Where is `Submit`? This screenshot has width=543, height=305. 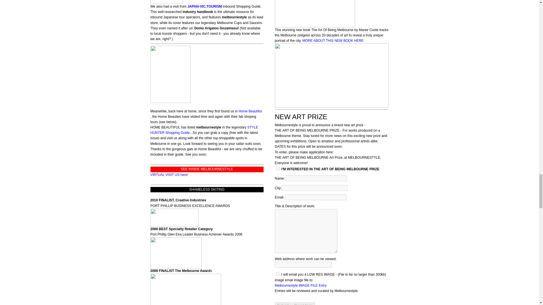
Submit is located at coordinates (283, 304).